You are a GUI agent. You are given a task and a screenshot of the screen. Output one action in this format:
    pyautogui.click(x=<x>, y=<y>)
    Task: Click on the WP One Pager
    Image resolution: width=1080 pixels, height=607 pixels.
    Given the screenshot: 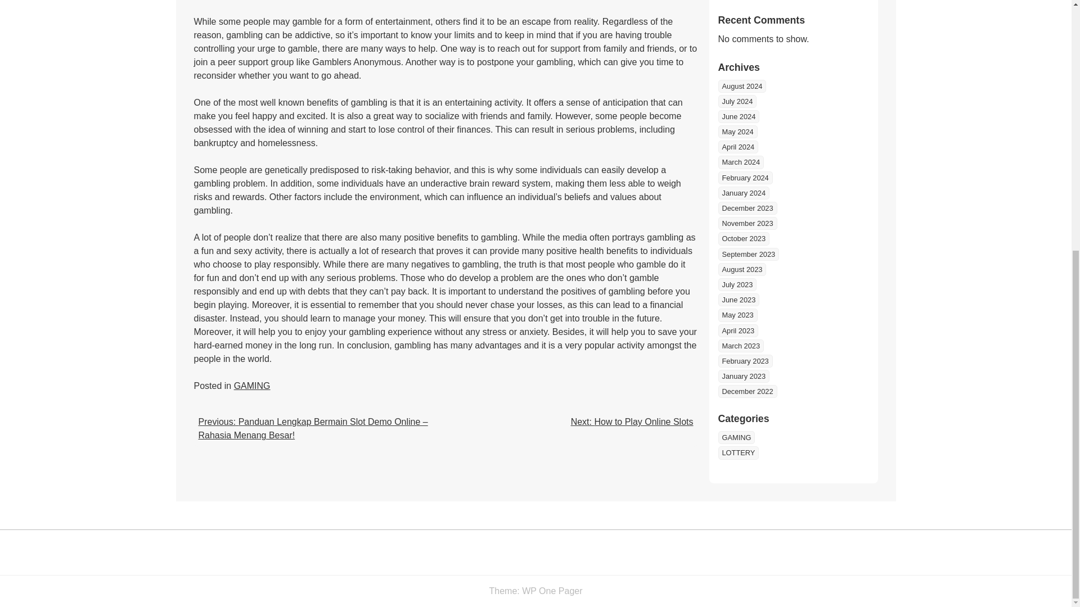 What is the action you would take?
    pyautogui.click(x=551, y=591)
    